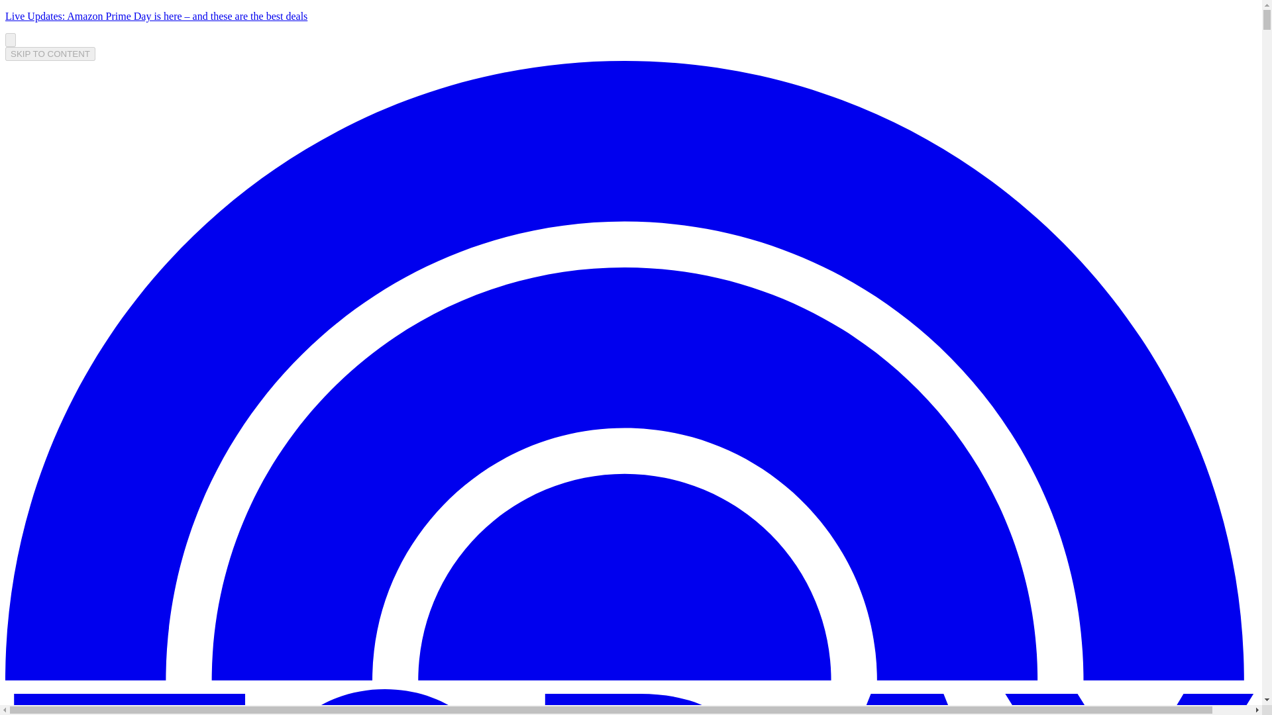  What do you see at coordinates (50, 54) in the screenshot?
I see `SKIP TO CONTENT` at bounding box center [50, 54].